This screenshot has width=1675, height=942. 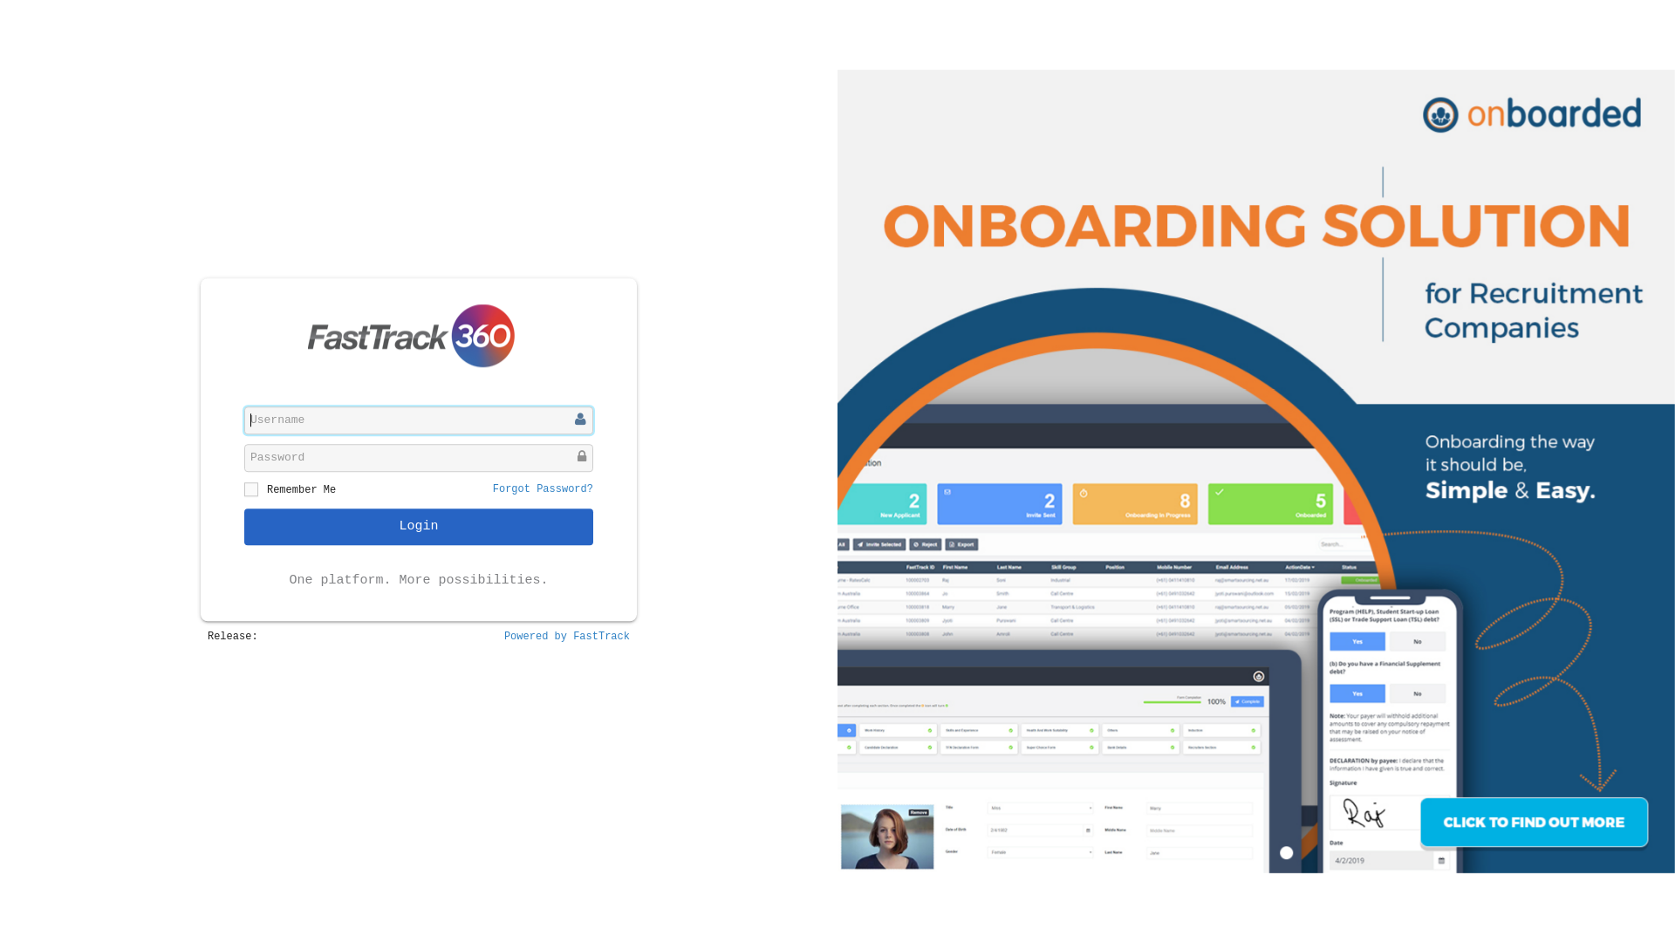 I want to click on Login, so click(x=419, y=527).